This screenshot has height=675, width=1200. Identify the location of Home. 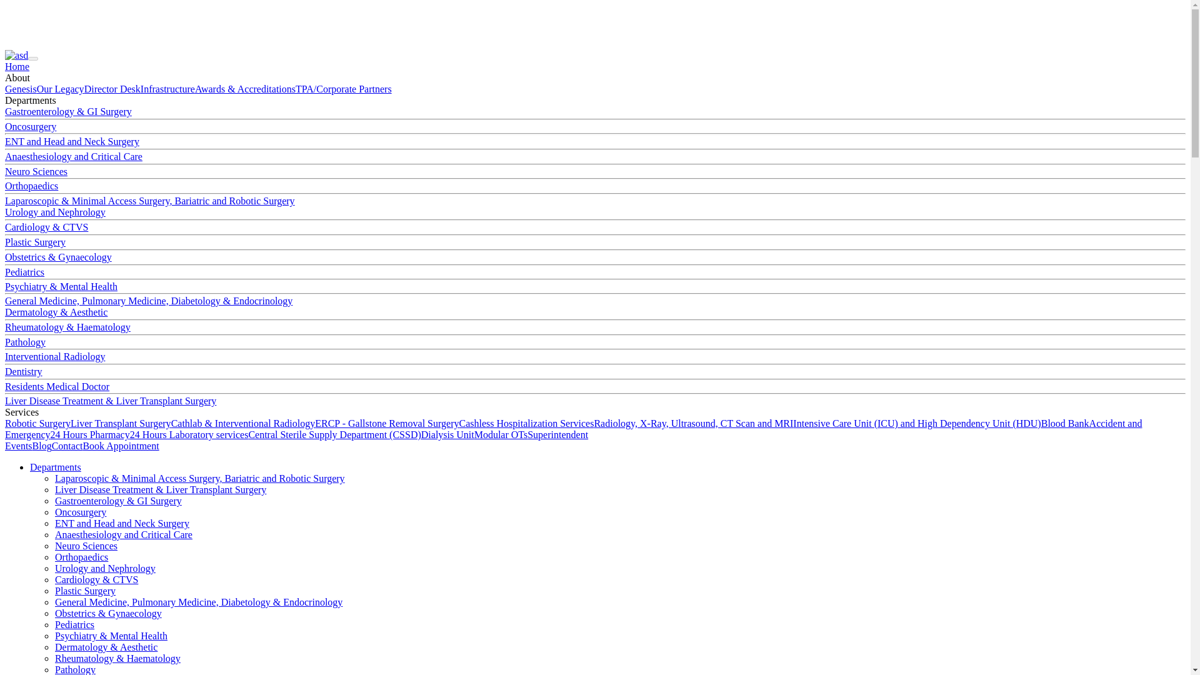
(16, 66).